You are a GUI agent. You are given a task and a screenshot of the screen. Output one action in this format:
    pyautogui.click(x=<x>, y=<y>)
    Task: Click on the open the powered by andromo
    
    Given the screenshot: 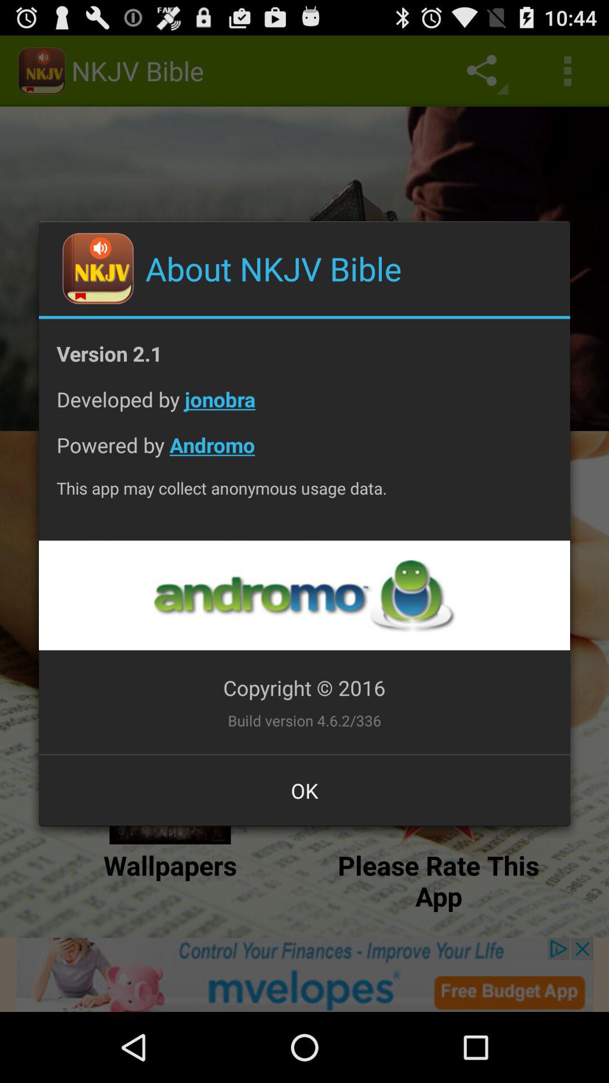 What is the action you would take?
    pyautogui.click(x=304, y=454)
    